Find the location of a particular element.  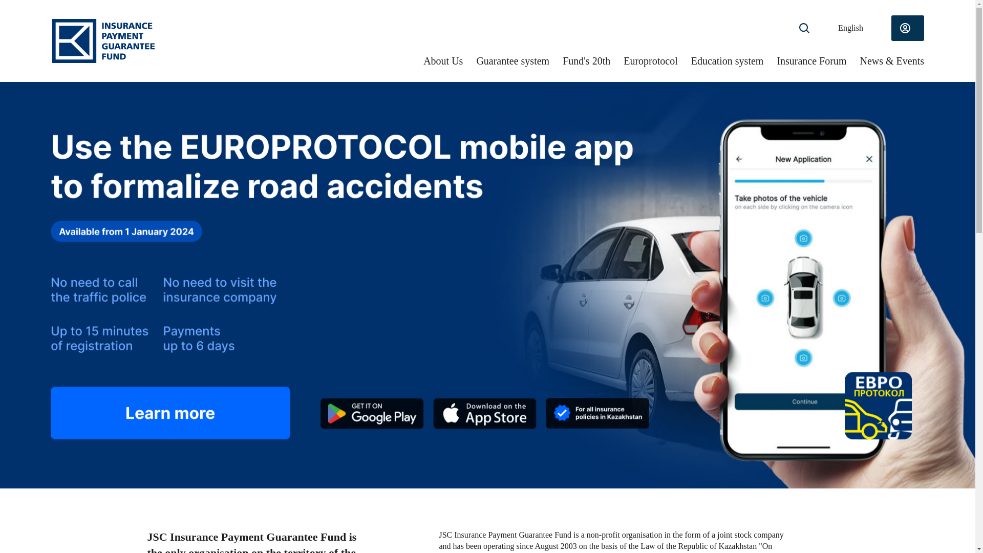

About Us is located at coordinates (443, 62).